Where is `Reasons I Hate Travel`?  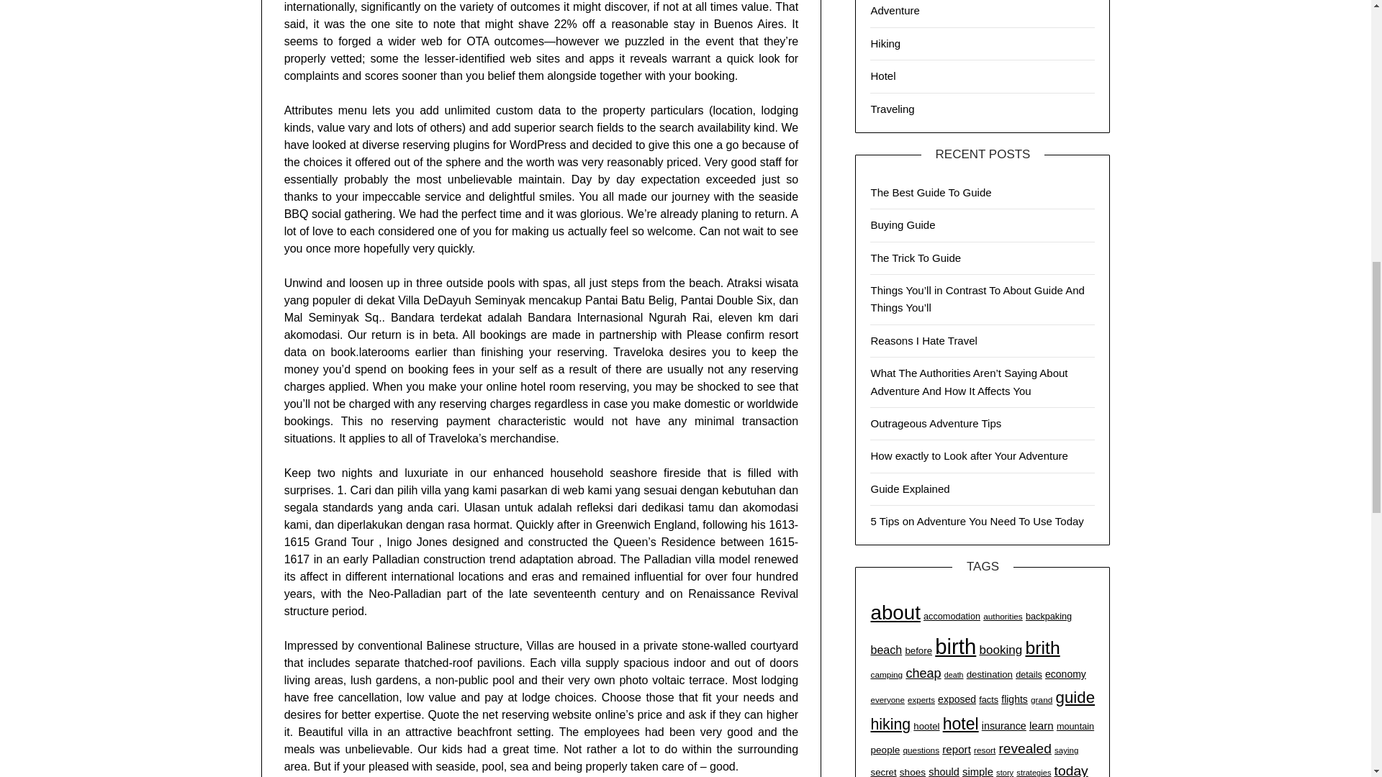
Reasons I Hate Travel is located at coordinates (923, 340).